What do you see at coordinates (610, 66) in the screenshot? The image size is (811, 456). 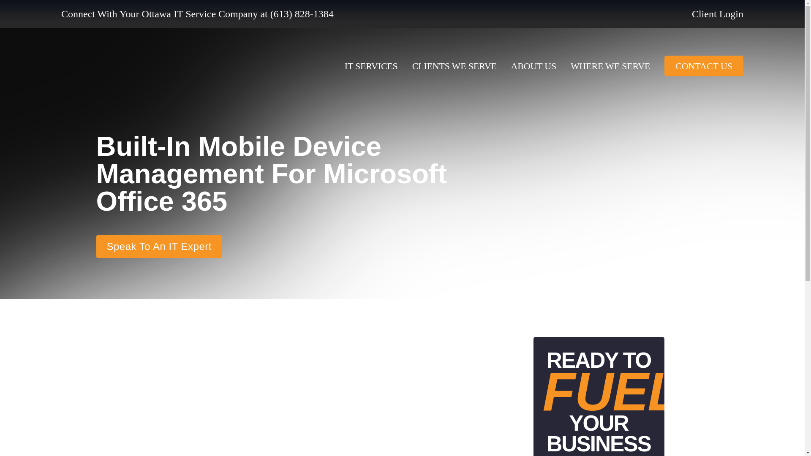 I see `WHERE WE SERVE` at bounding box center [610, 66].